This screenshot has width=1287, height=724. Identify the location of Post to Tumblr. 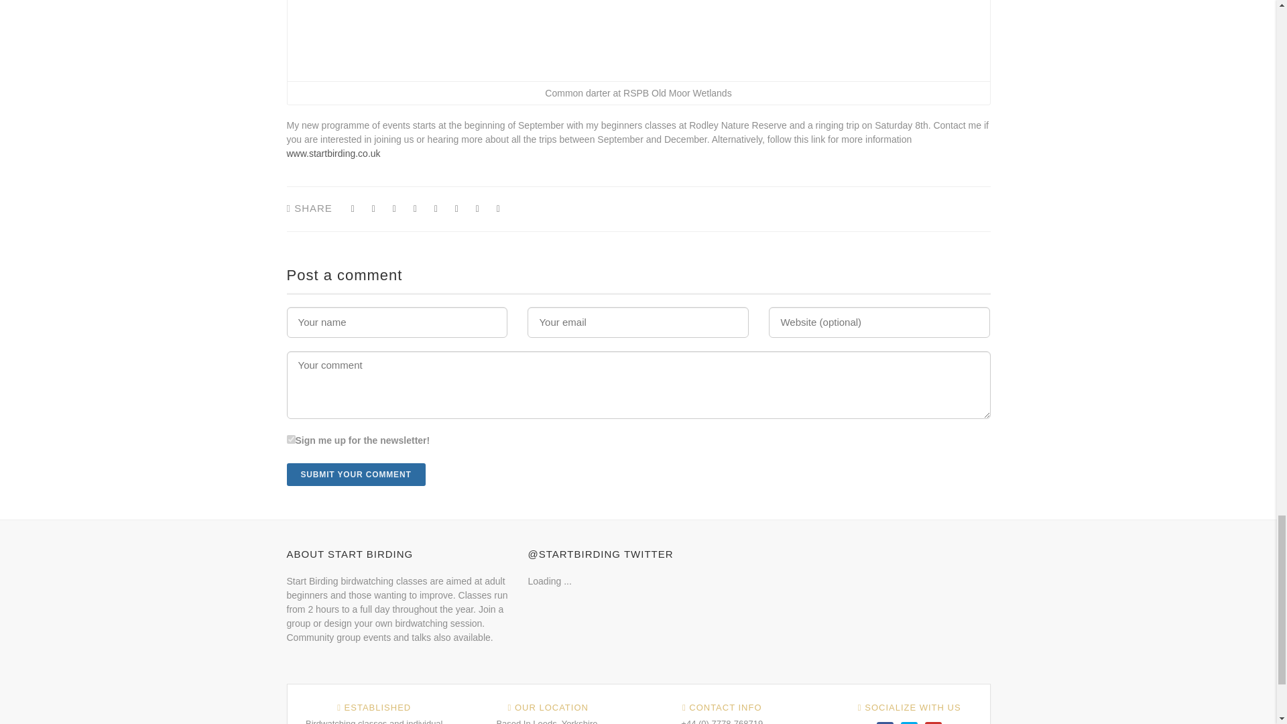
(414, 209).